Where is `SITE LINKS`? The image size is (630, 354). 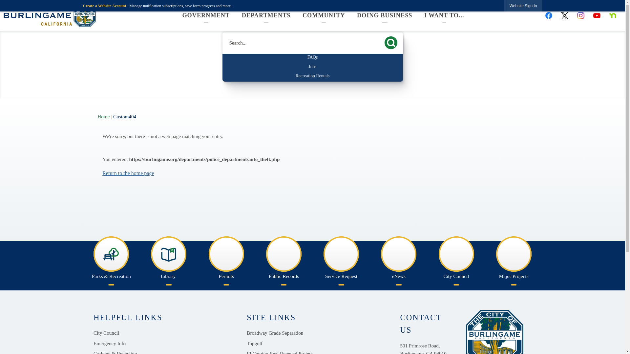 SITE LINKS is located at coordinates (271, 318).